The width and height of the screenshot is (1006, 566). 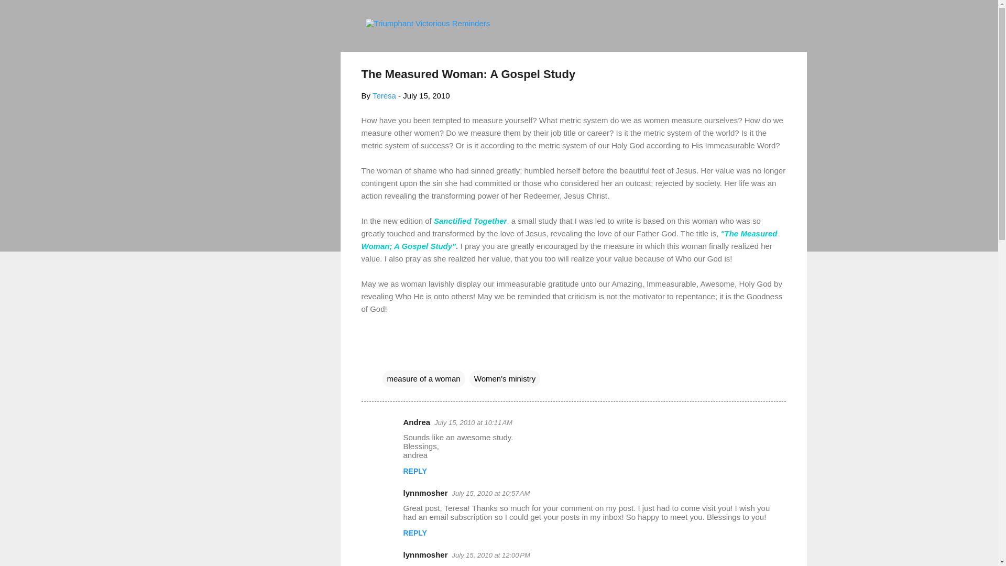 I want to click on author profile, so click(x=384, y=95).